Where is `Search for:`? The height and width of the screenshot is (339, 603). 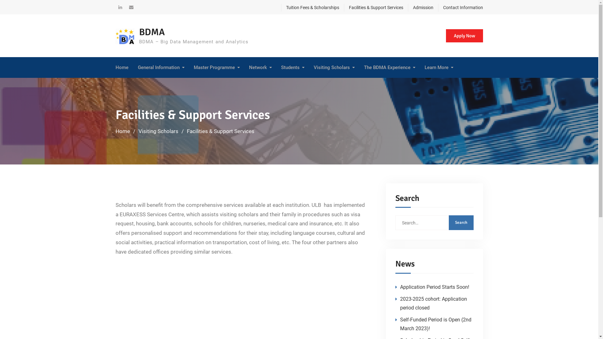
Search for: is located at coordinates (434, 223).